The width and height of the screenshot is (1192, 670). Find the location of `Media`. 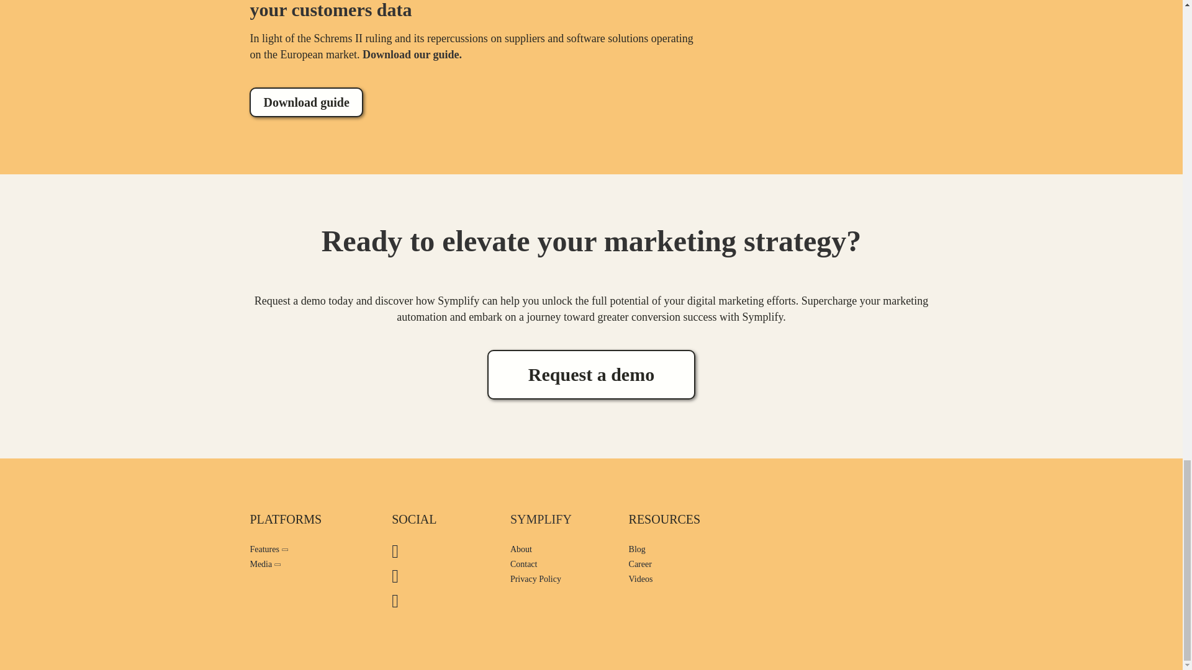

Media is located at coordinates (307, 565).